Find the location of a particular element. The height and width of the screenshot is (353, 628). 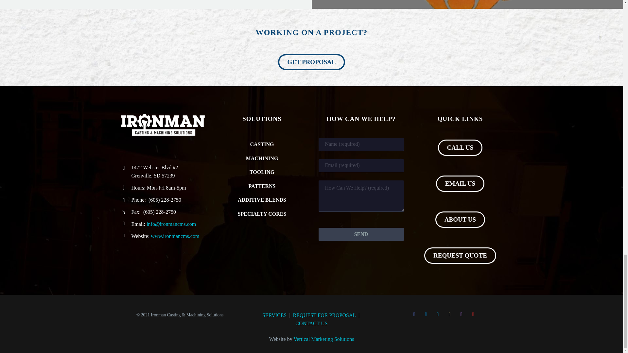

GET PROPOSAL is located at coordinates (312, 62).